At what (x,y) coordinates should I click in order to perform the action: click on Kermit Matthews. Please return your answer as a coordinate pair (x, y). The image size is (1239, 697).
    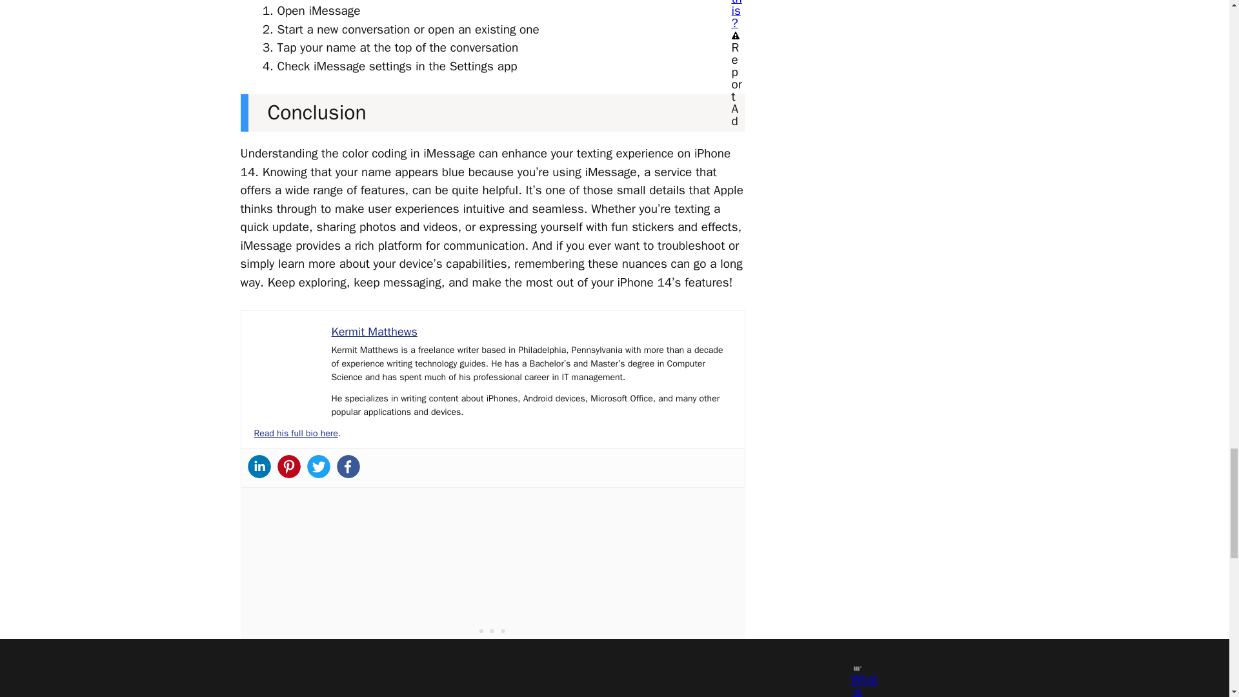
    Looking at the image, I should click on (374, 332).